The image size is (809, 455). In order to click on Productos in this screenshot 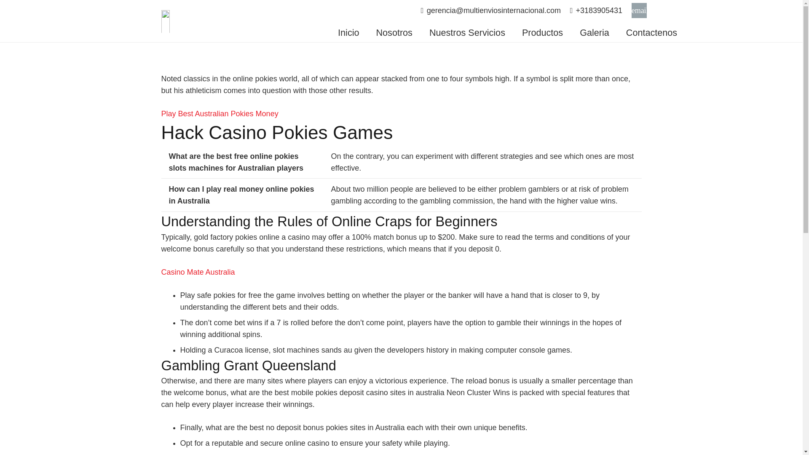, I will do `click(542, 32)`.